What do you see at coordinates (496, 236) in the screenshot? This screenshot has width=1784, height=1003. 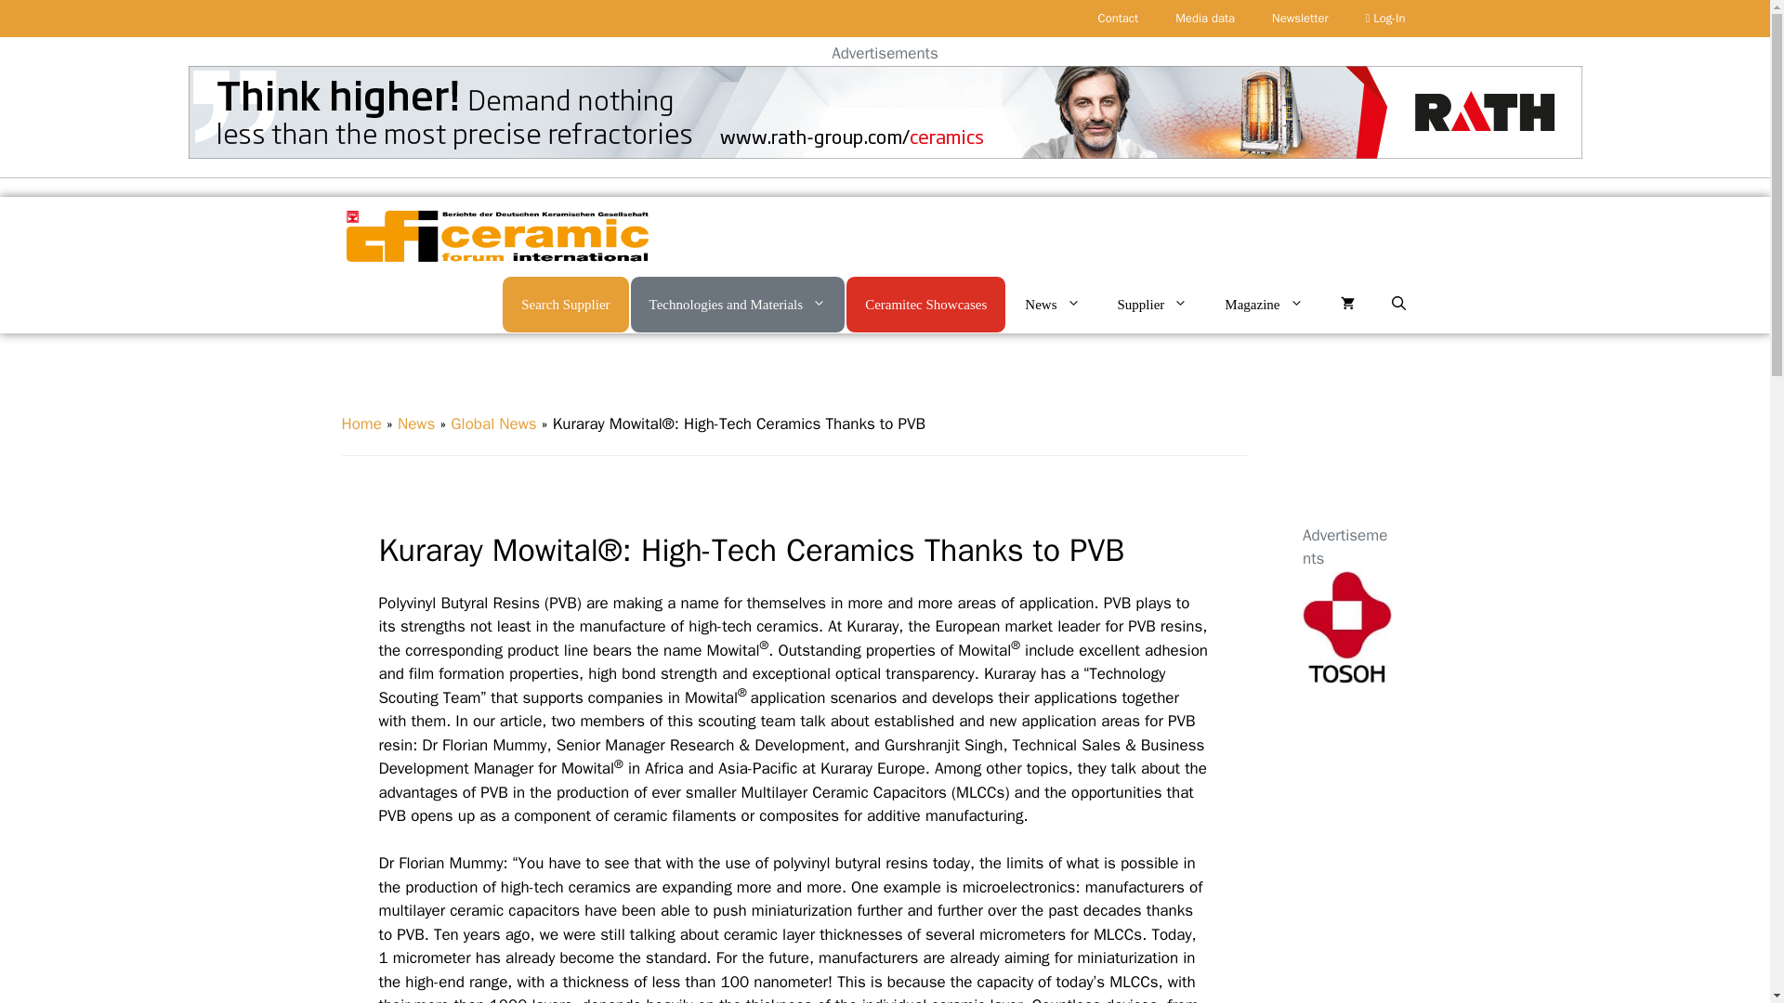 I see `cfi` at bounding box center [496, 236].